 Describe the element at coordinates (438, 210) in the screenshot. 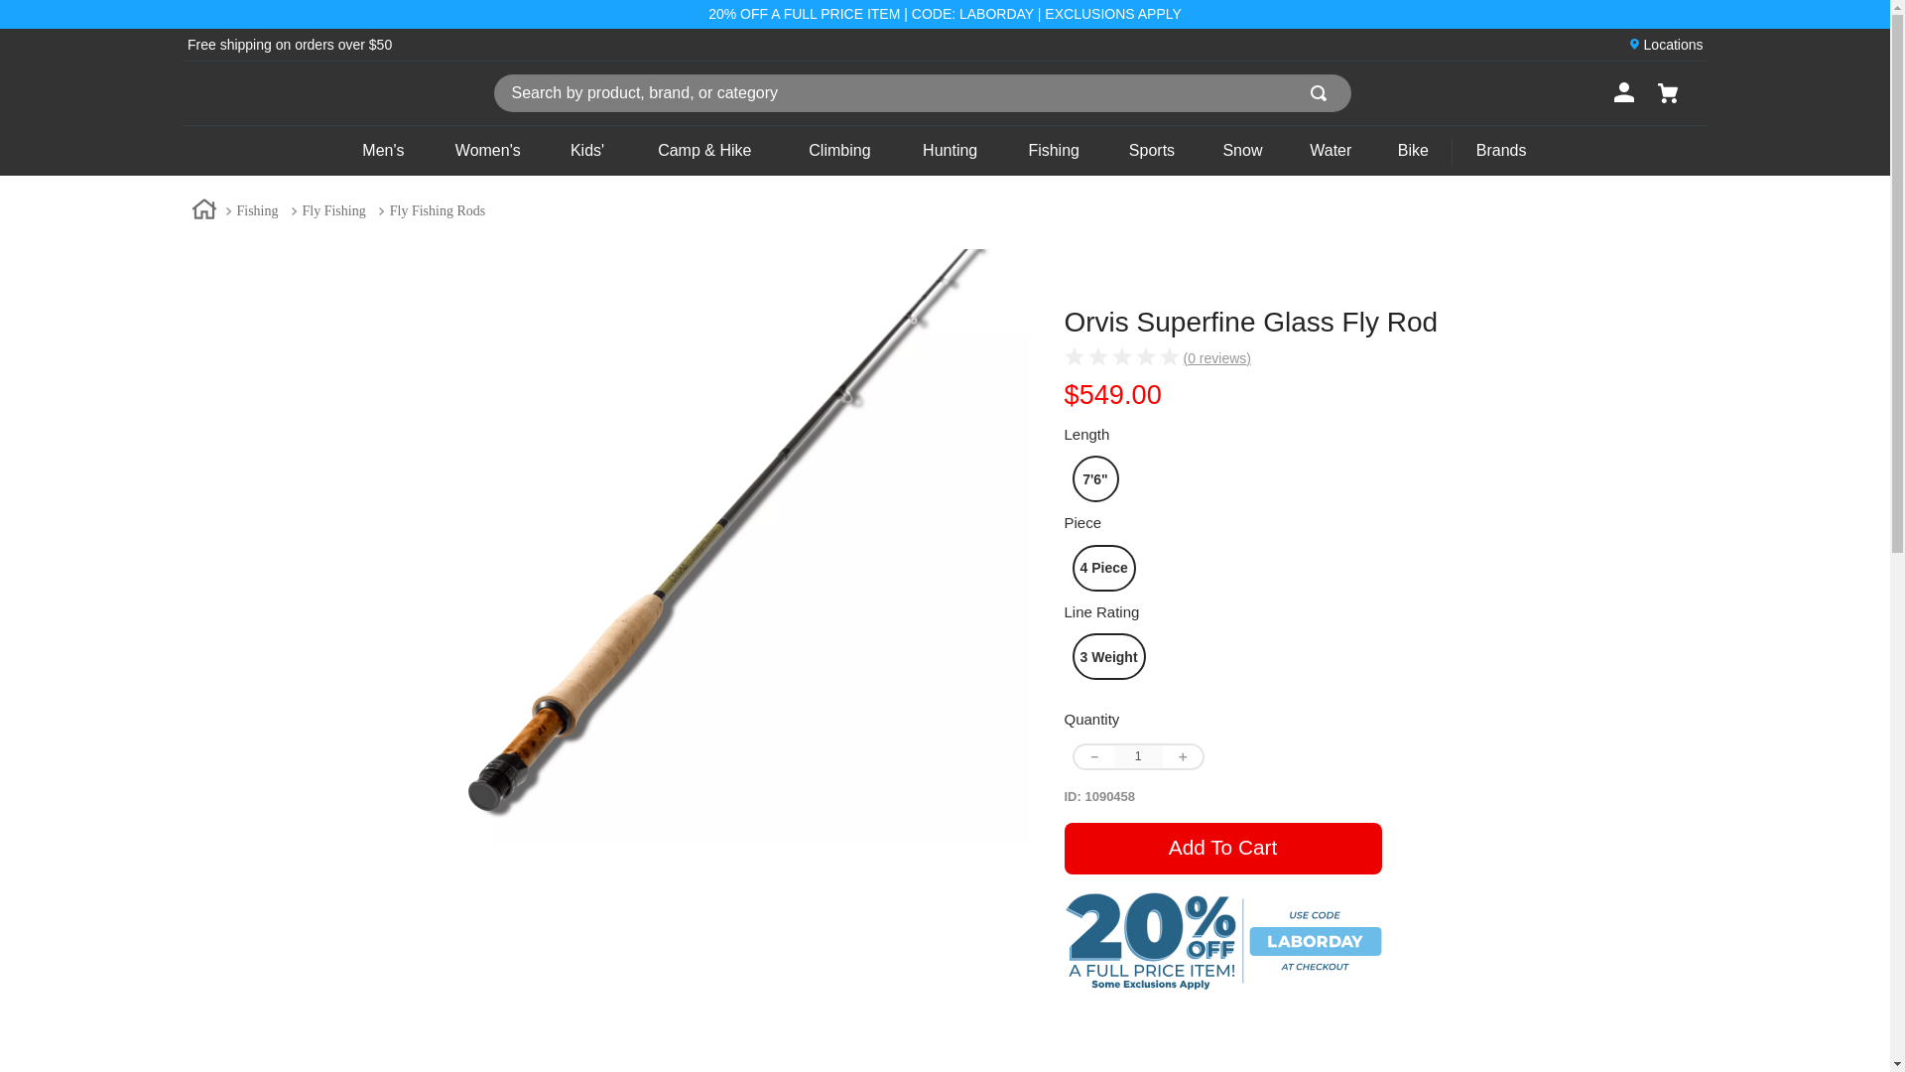

I see `Fly Fishing Rods` at that location.